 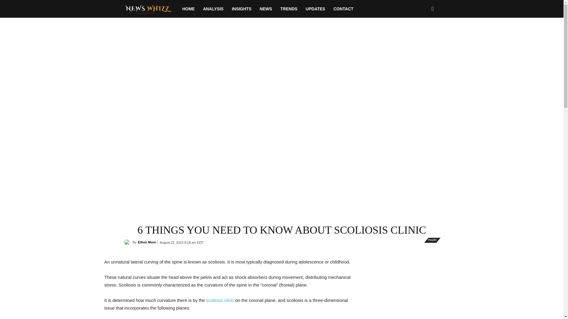 I want to click on scoliosis clinic, so click(x=220, y=300).